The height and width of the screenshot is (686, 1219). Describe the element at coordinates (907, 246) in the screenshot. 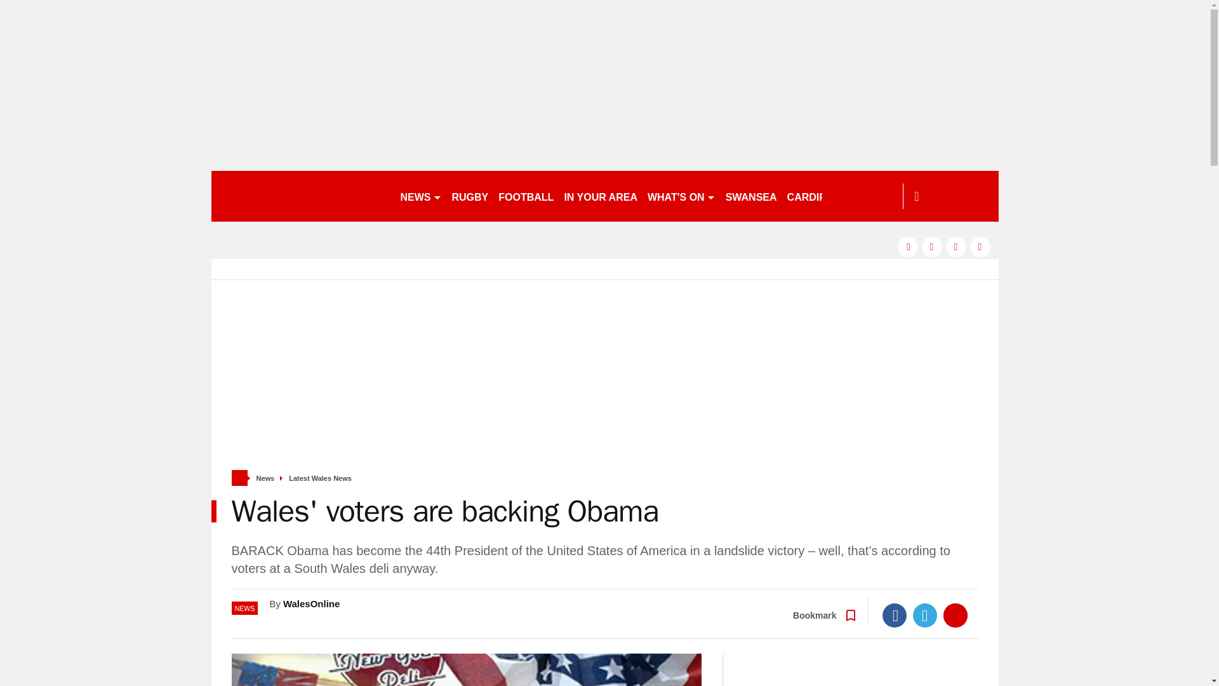

I see `facebook` at that location.